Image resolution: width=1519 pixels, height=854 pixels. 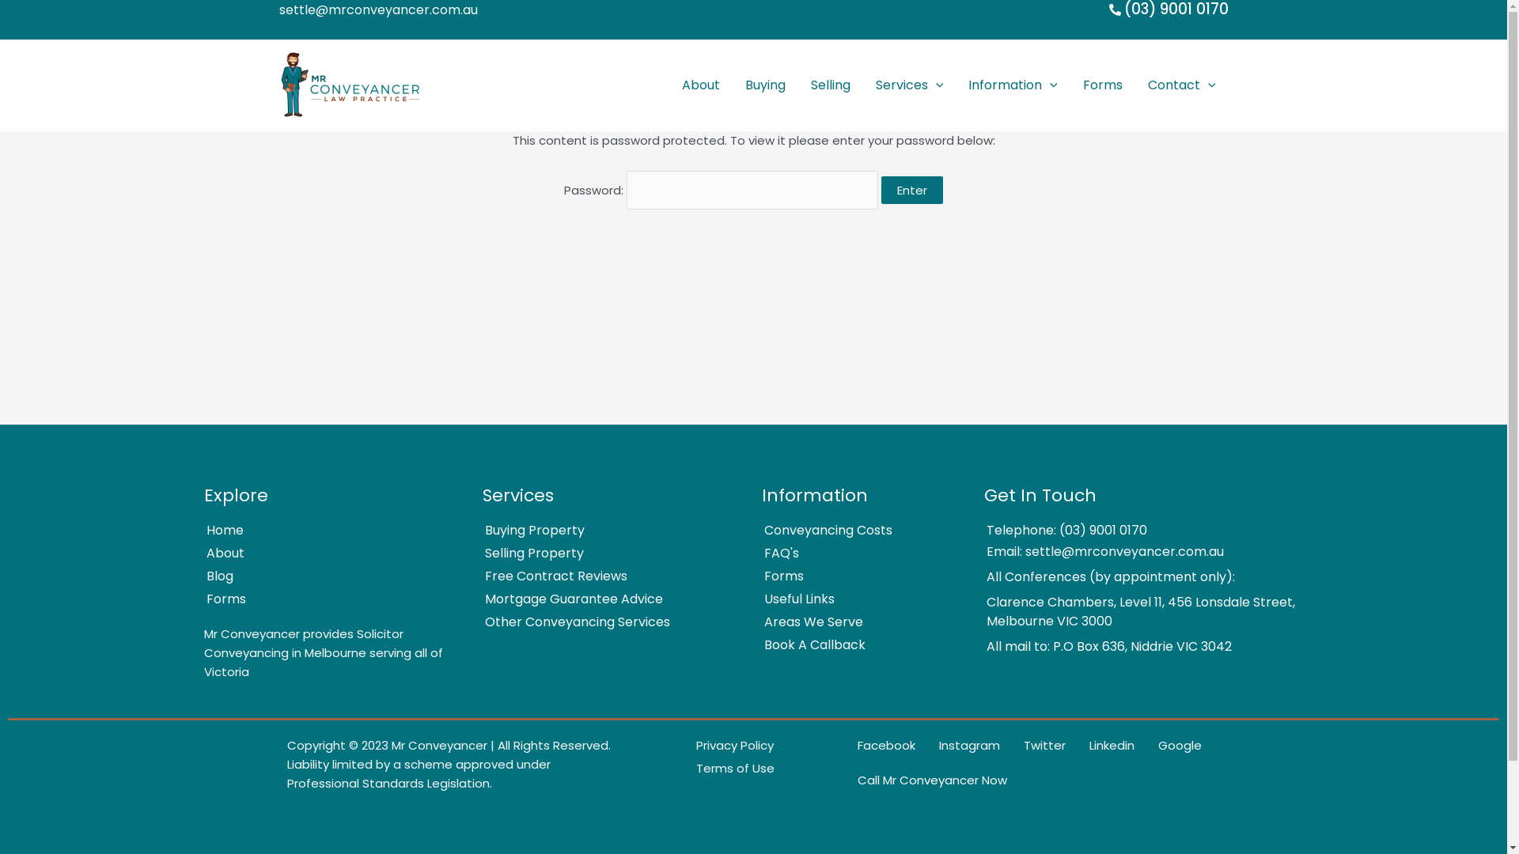 I want to click on Twitter, so click(x=1034, y=746).